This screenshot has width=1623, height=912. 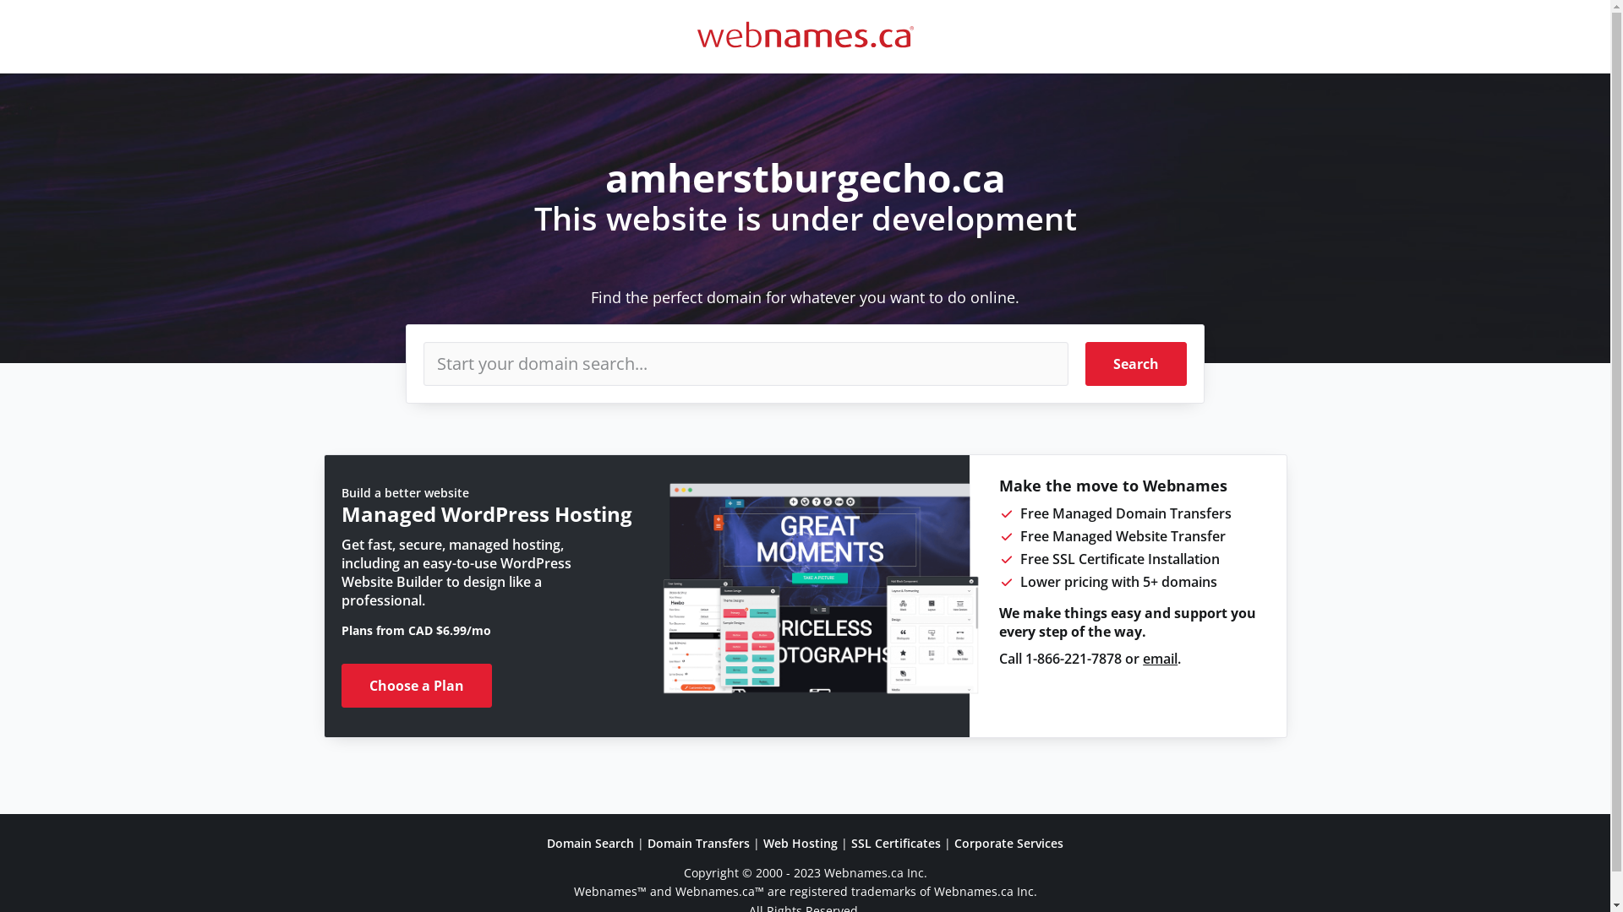 I want to click on email, so click(x=1160, y=659).